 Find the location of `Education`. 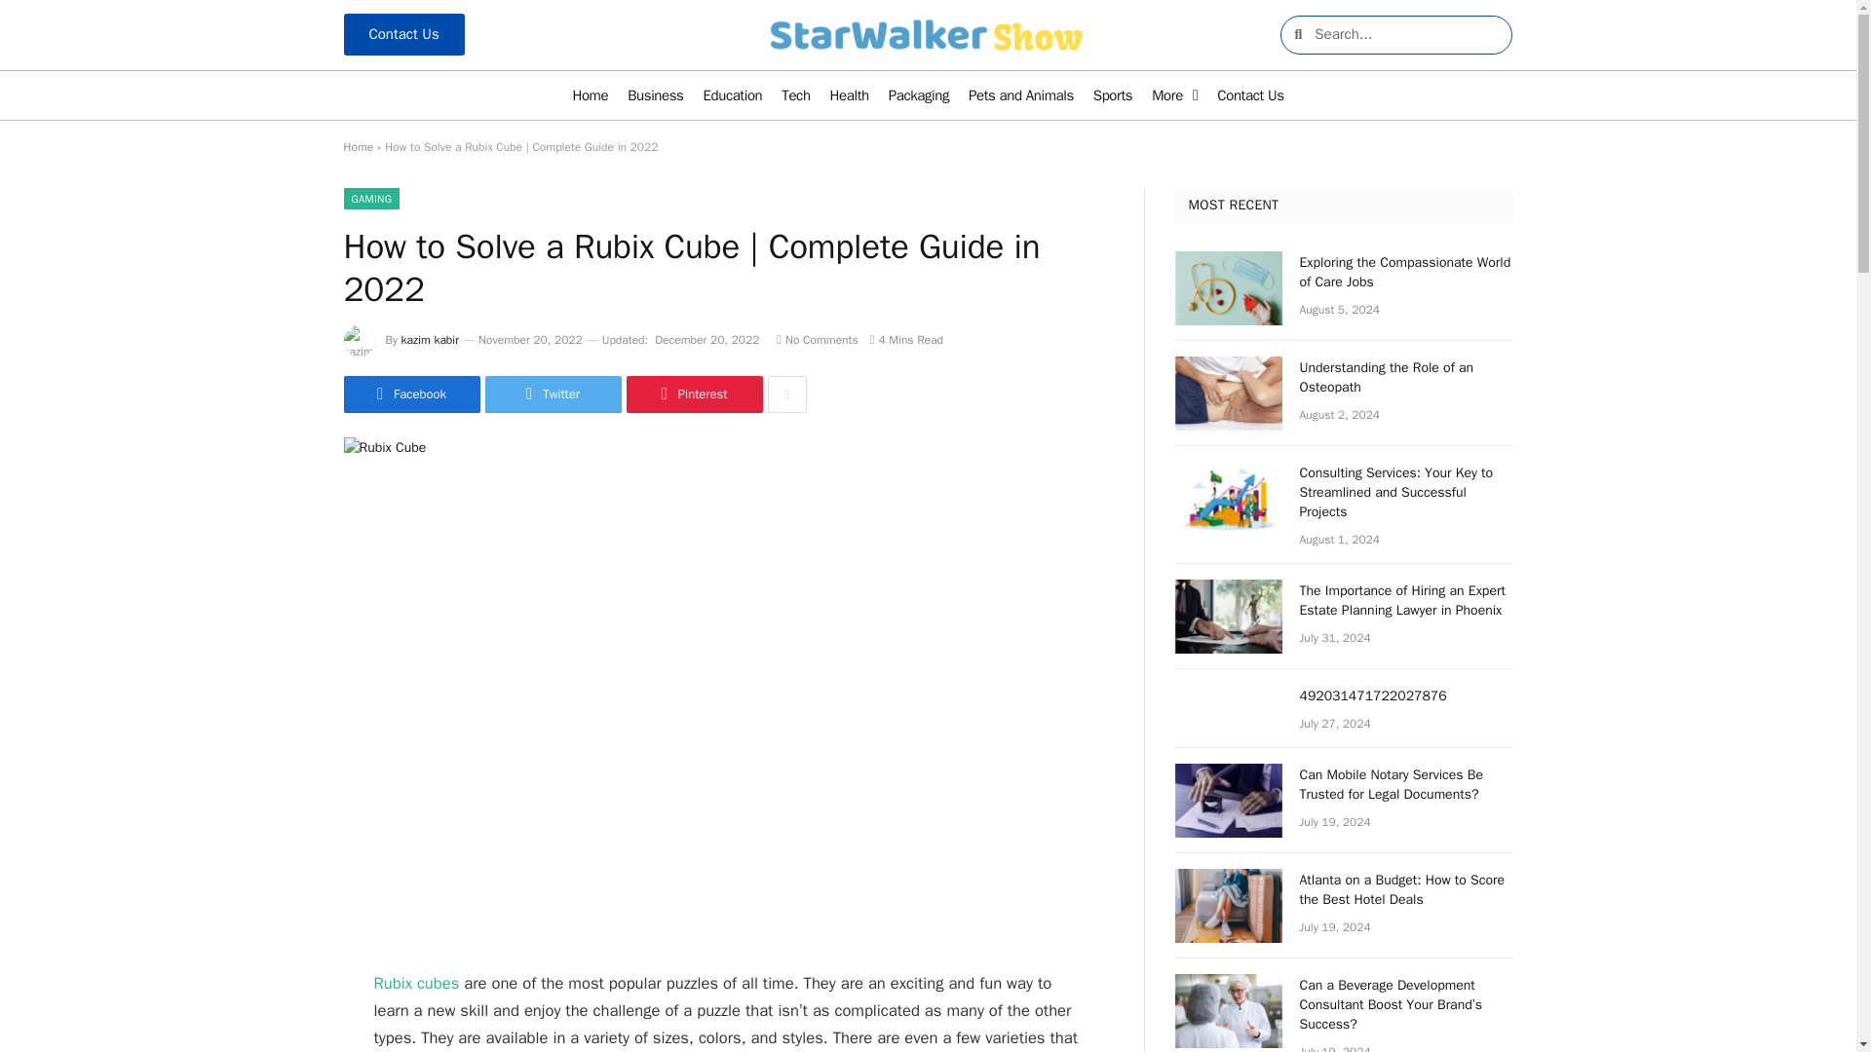

Education is located at coordinates (733, 95).